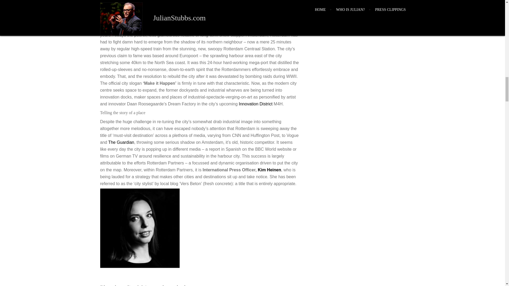  Describe the element at coordinates (121, 142) in the screenshot. I see `The Guardian` at that location.